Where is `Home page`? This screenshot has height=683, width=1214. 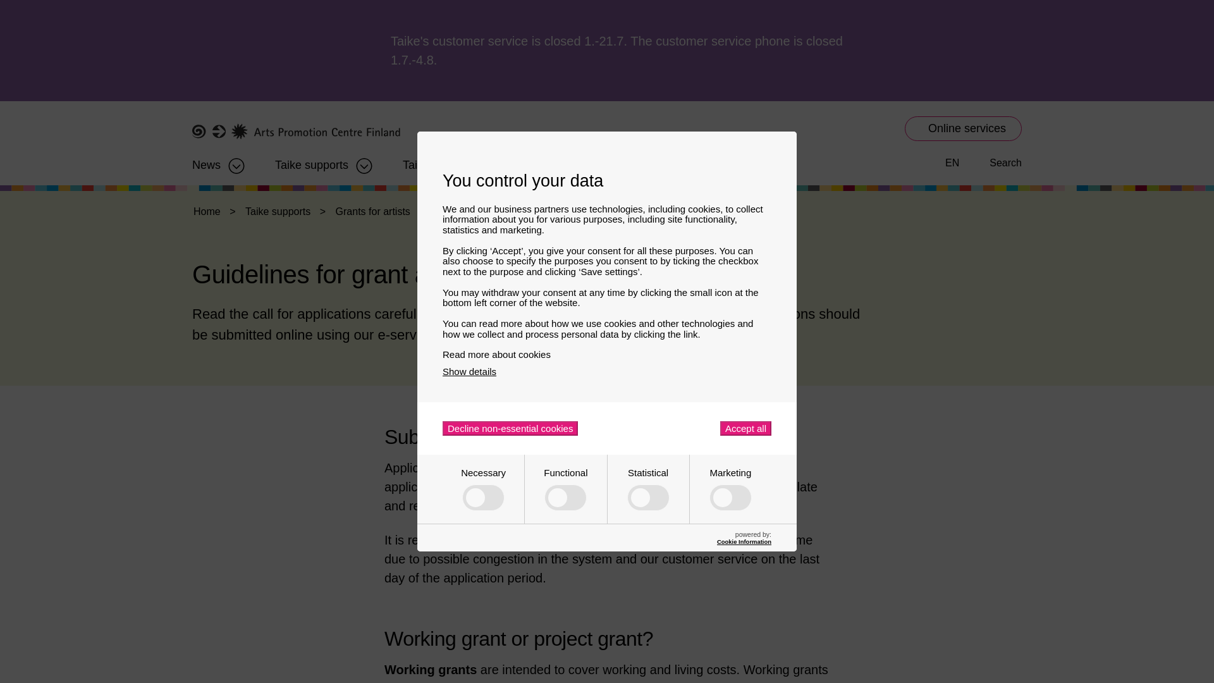
Home page is located at coordinates (296, 132).